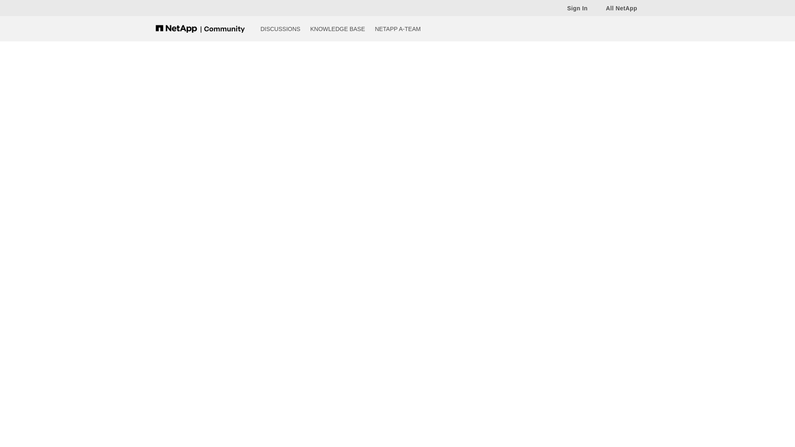 The width and height of the screenshot is (795, 447). What do you see at coordinates (573, 8) in the screenshot?
I see `Sign In` at bounding box center [573, 8].